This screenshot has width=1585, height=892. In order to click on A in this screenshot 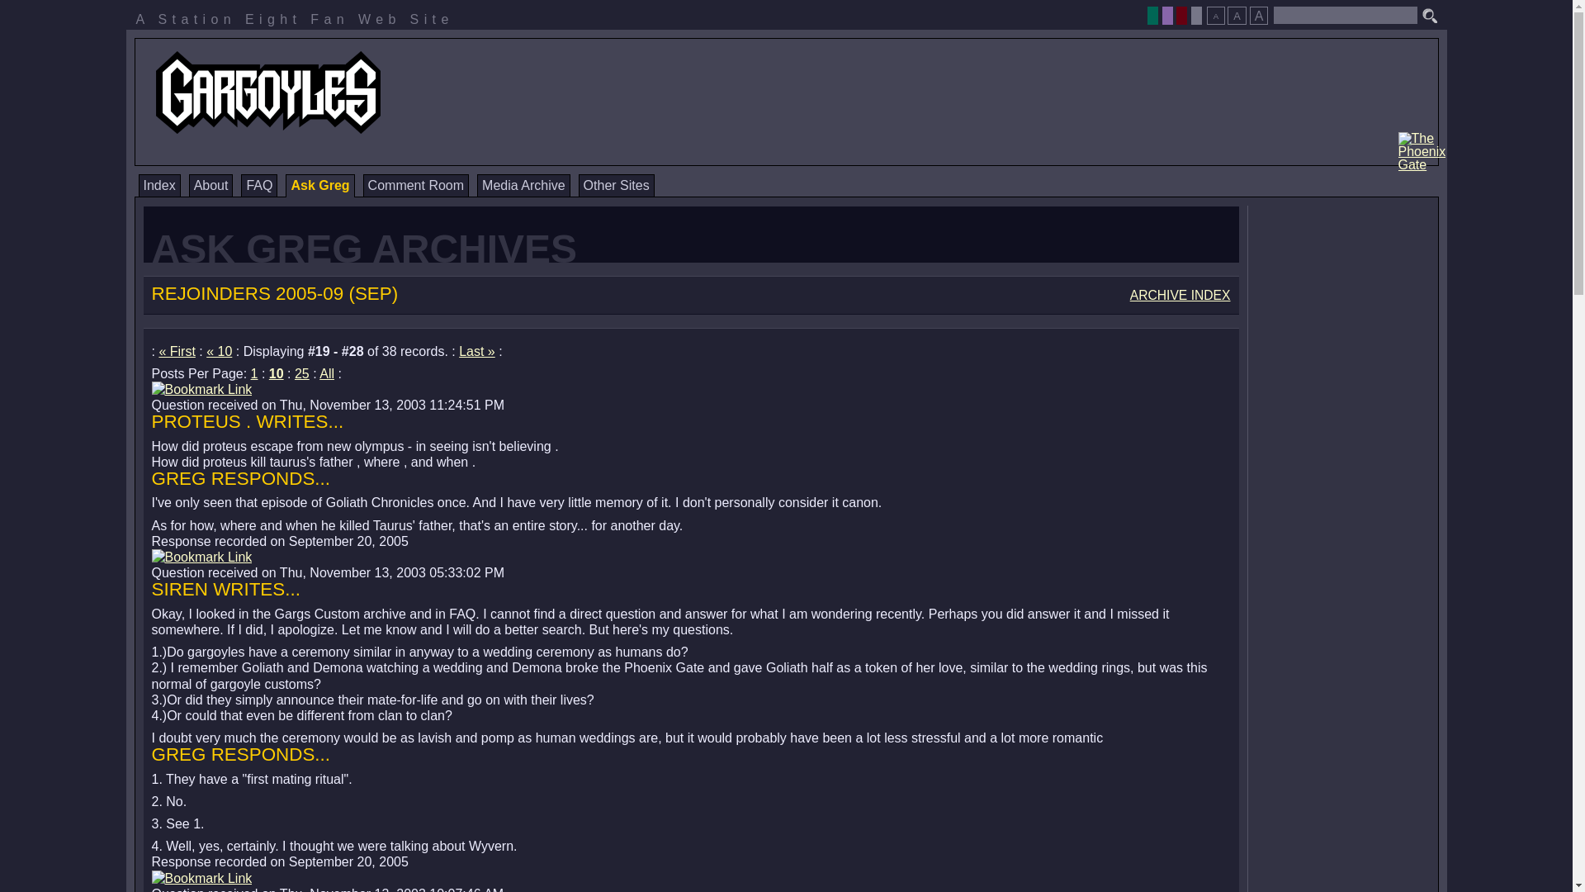, I will do `click(1259, 15)`.